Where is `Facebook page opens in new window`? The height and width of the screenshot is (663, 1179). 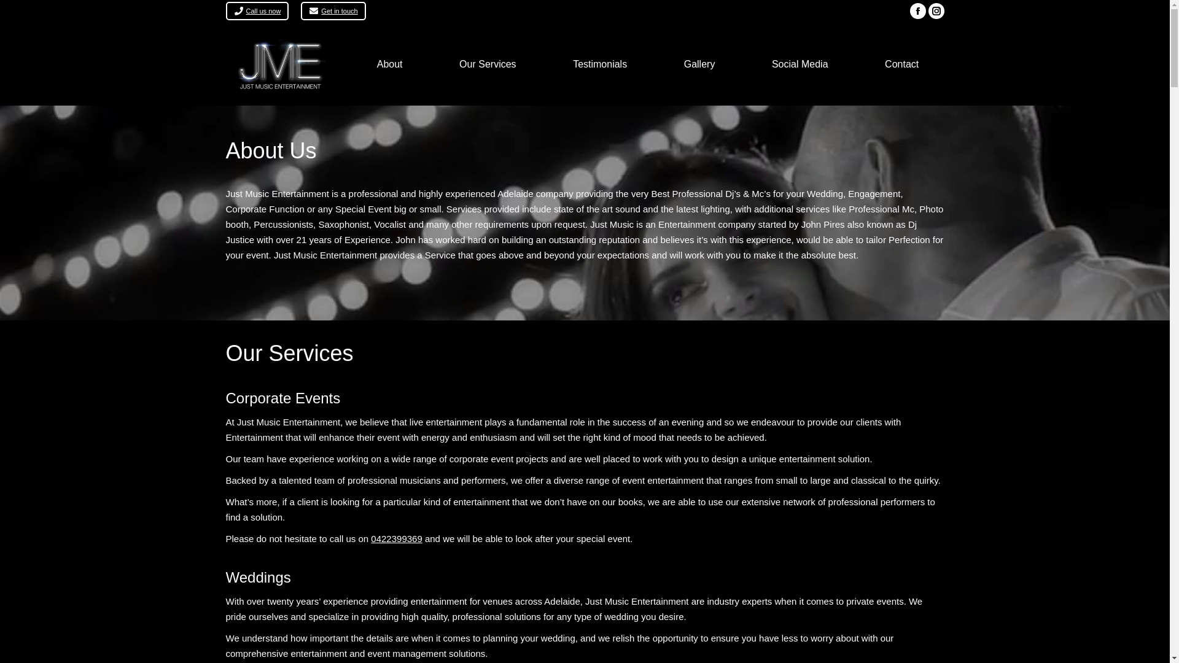 Facebook page opens in new window is located at coordinates (918, 11).